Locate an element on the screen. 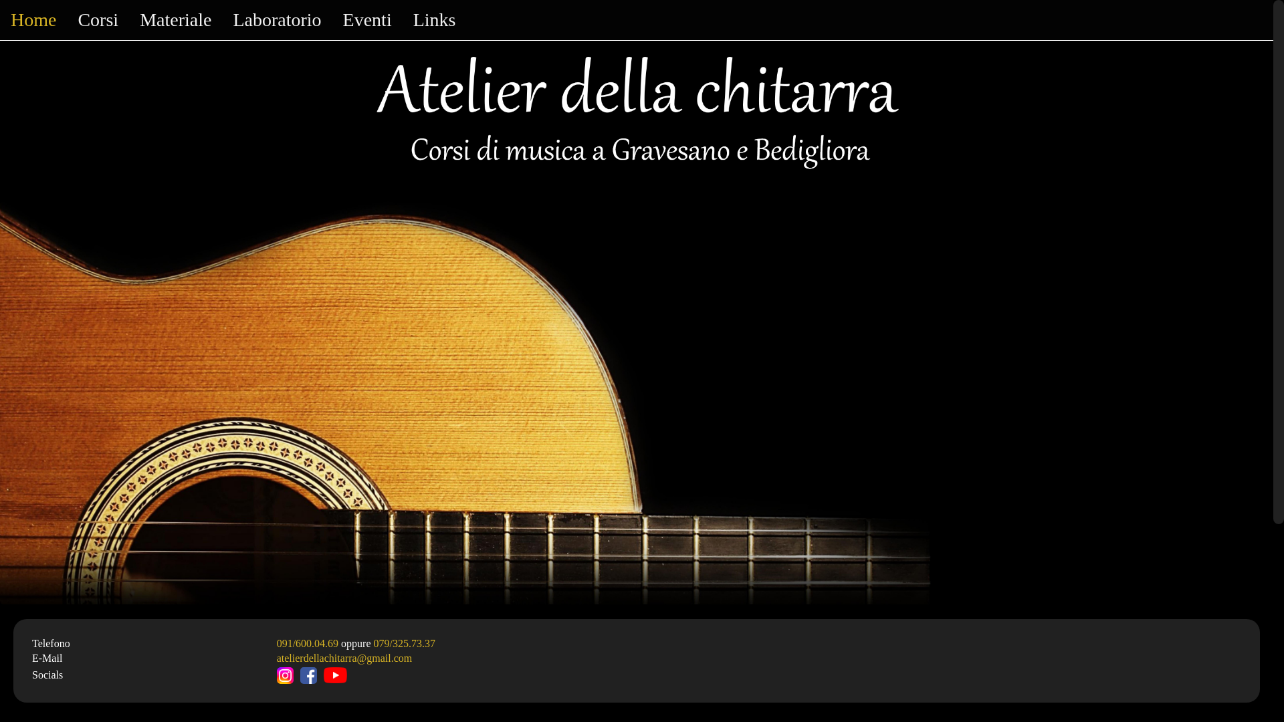 This screenshot has height=722, width=1284. 079/325.73.37 is located at coordinates (405, 643).